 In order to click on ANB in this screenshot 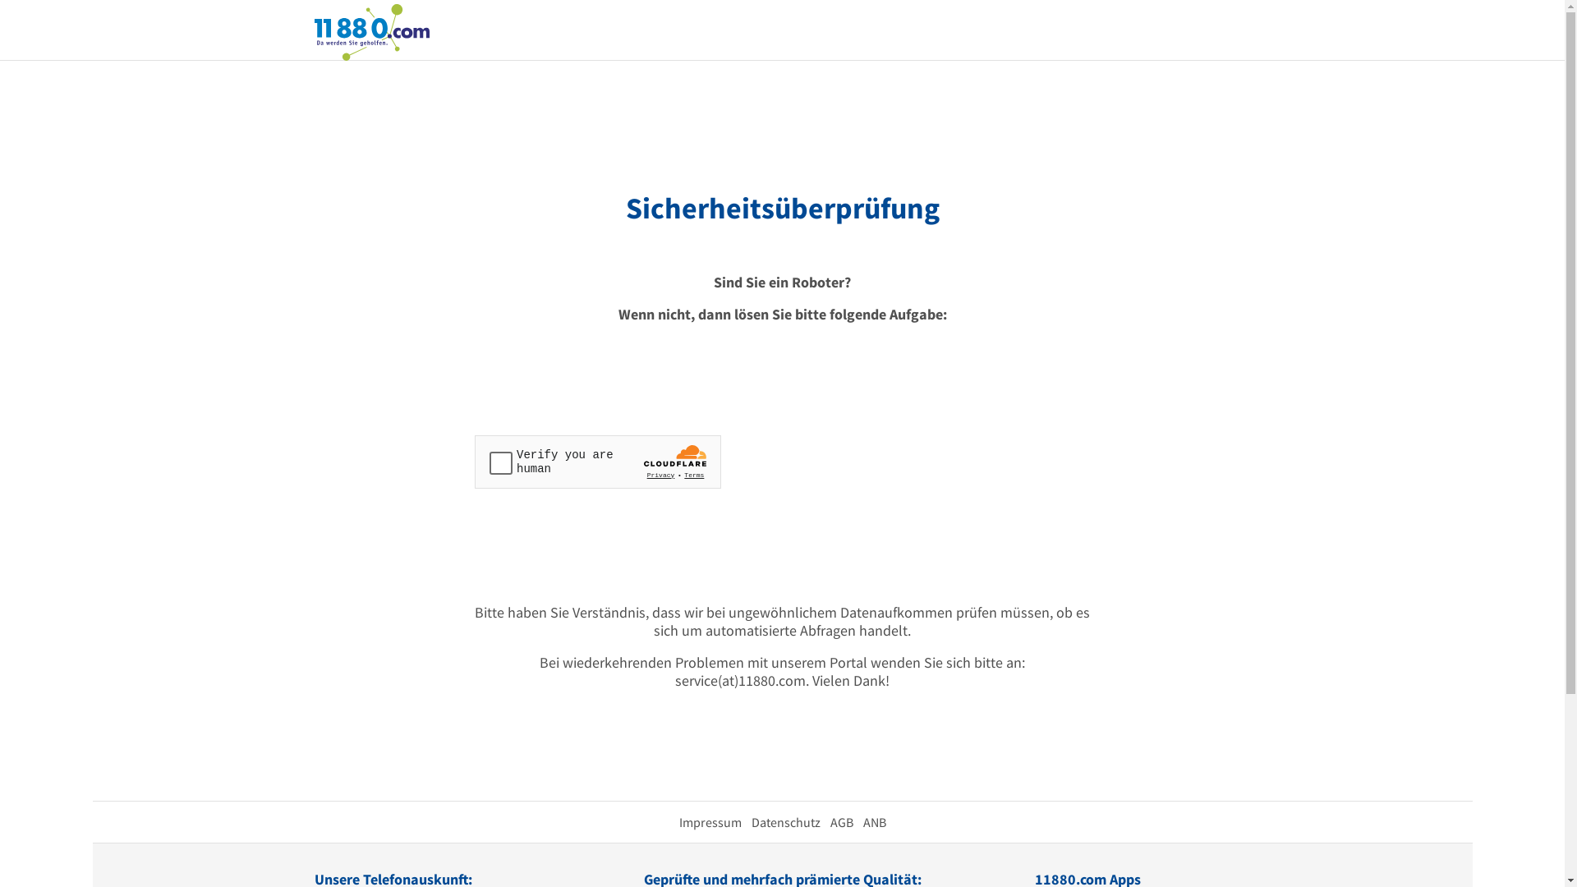, I will do `click(874, 822)`.